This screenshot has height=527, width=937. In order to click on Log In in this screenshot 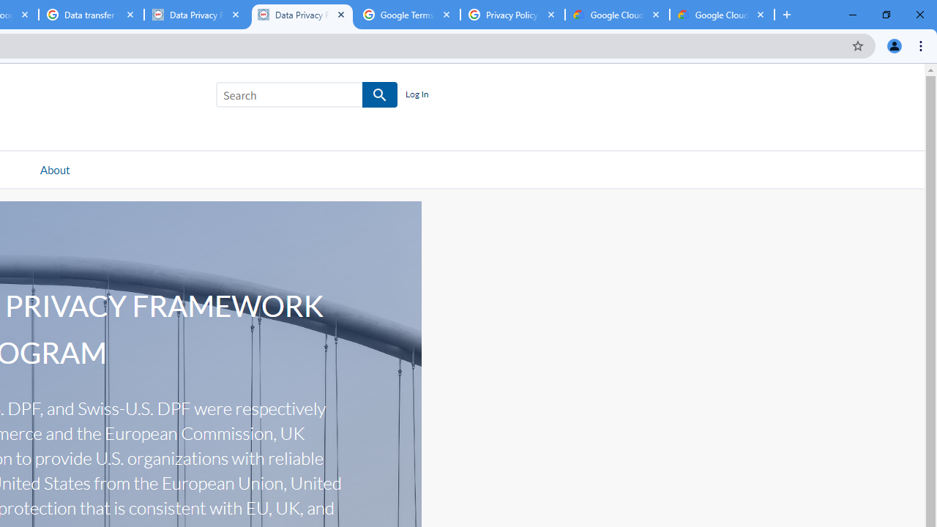, I will do `click(417, 95)`.